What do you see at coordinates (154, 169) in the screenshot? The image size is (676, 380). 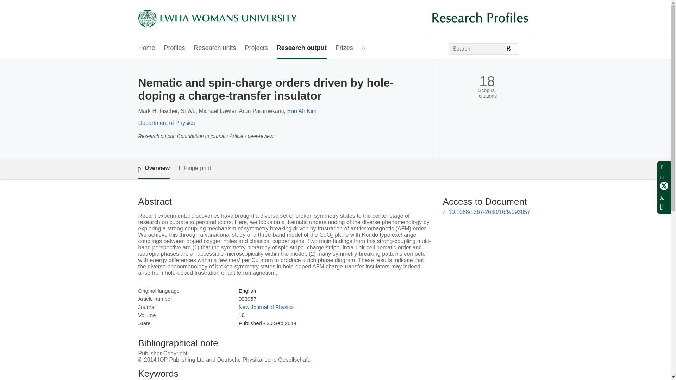 I see `Overview` at bounding box center [154, 169].